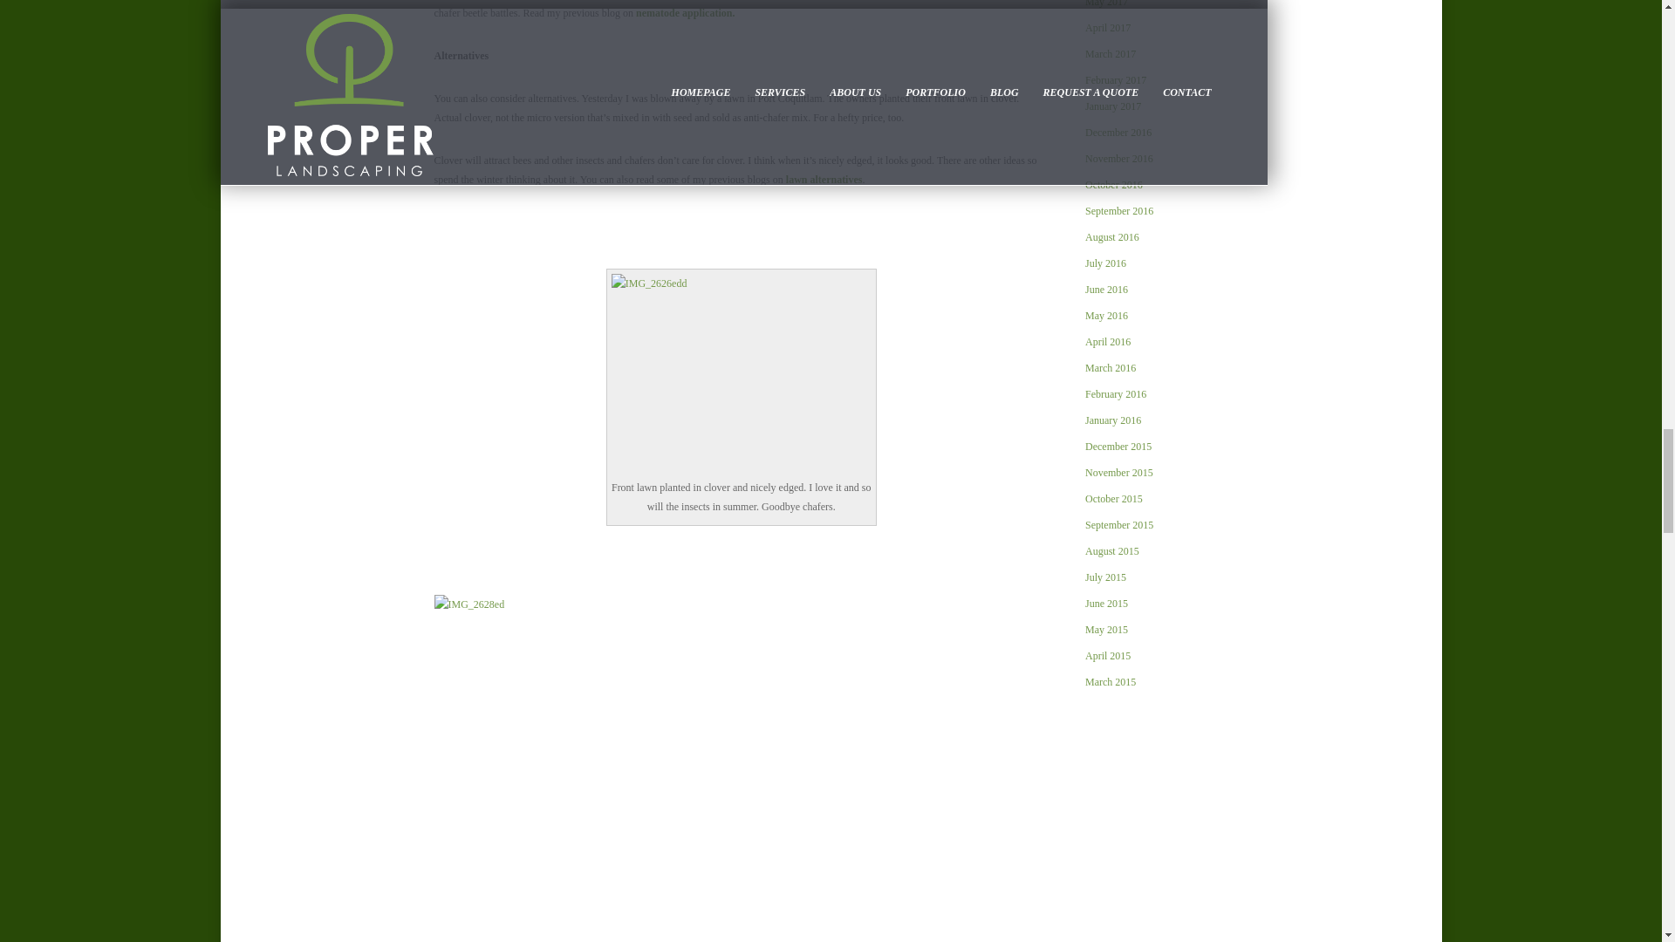 This screenshot has height=942, width=1675. What do you see at coordinates (686, 12) in the screenshot?
I see `nematode application.` at bounding box center [686, 12].